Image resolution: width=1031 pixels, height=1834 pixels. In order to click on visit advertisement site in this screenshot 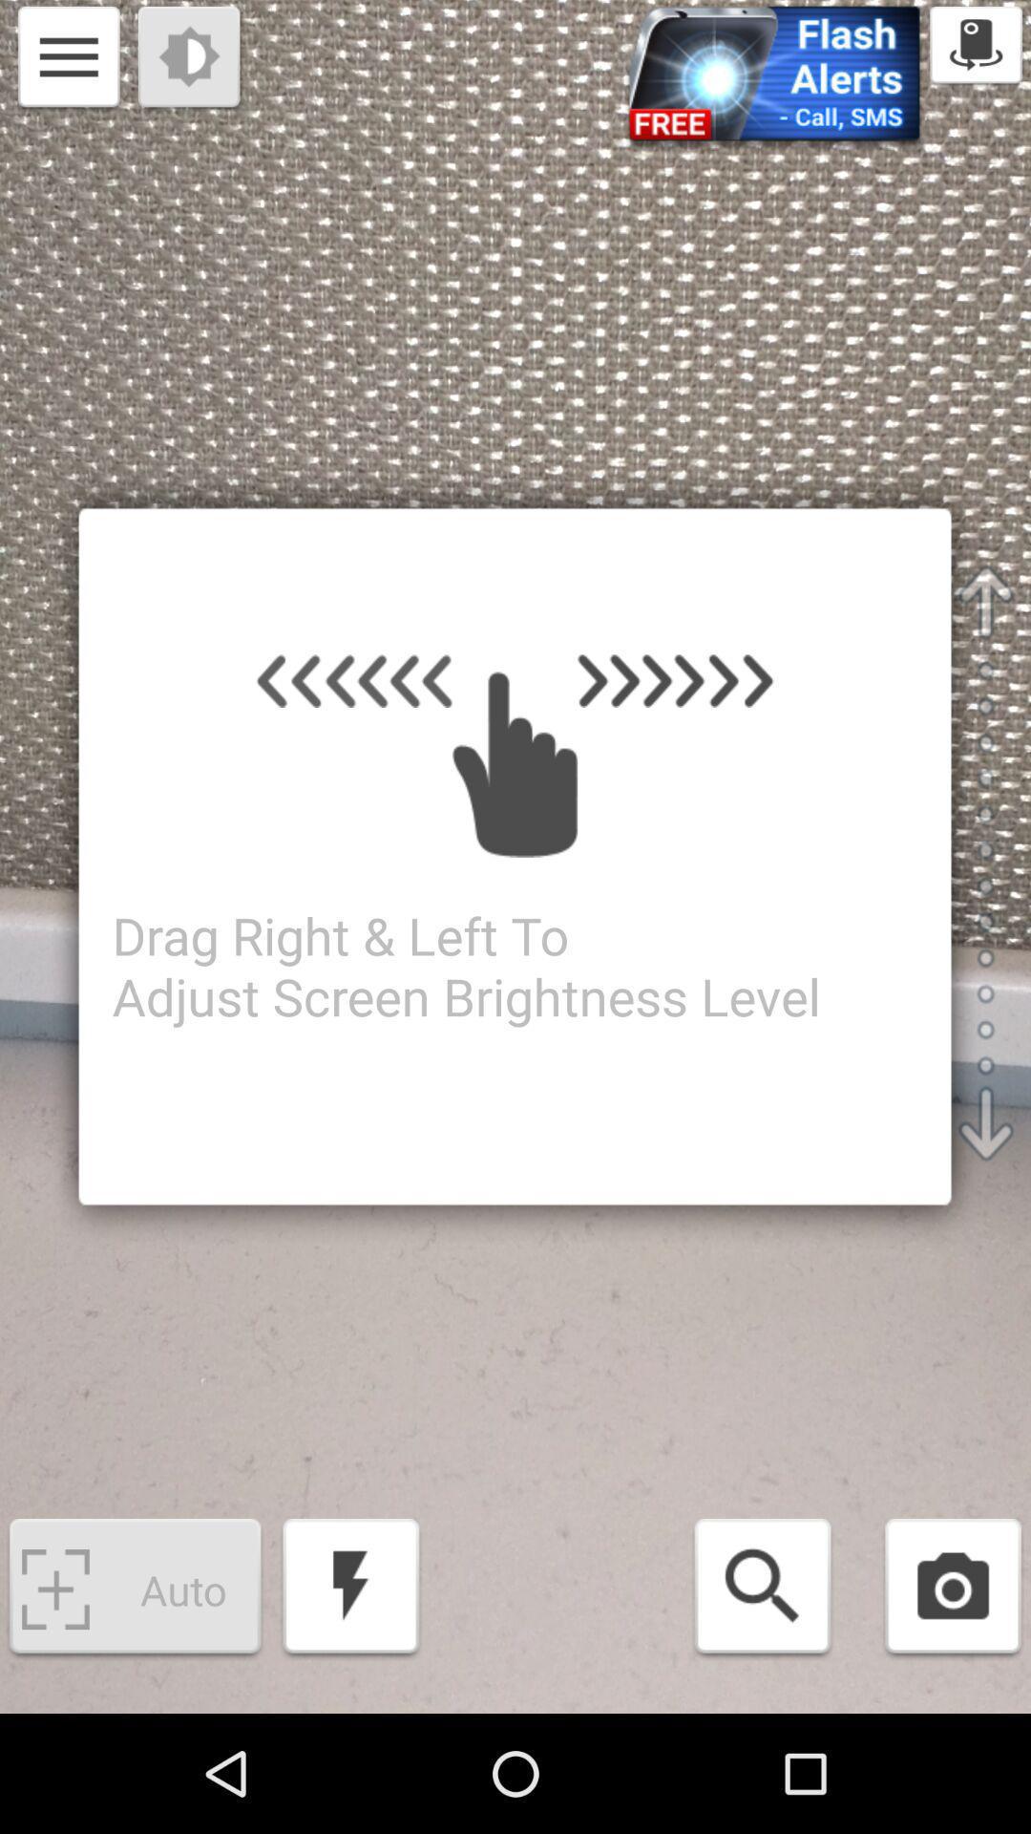, I will do `click(774, 80)`.